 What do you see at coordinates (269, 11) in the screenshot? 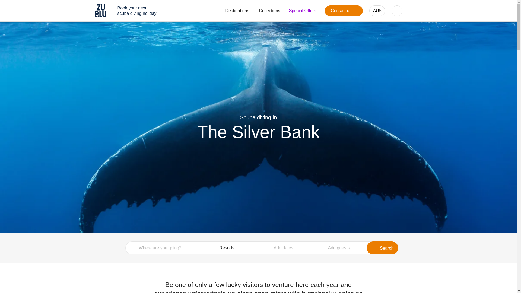
I see `Toggle dropdown` at bounding box center [269, 11].